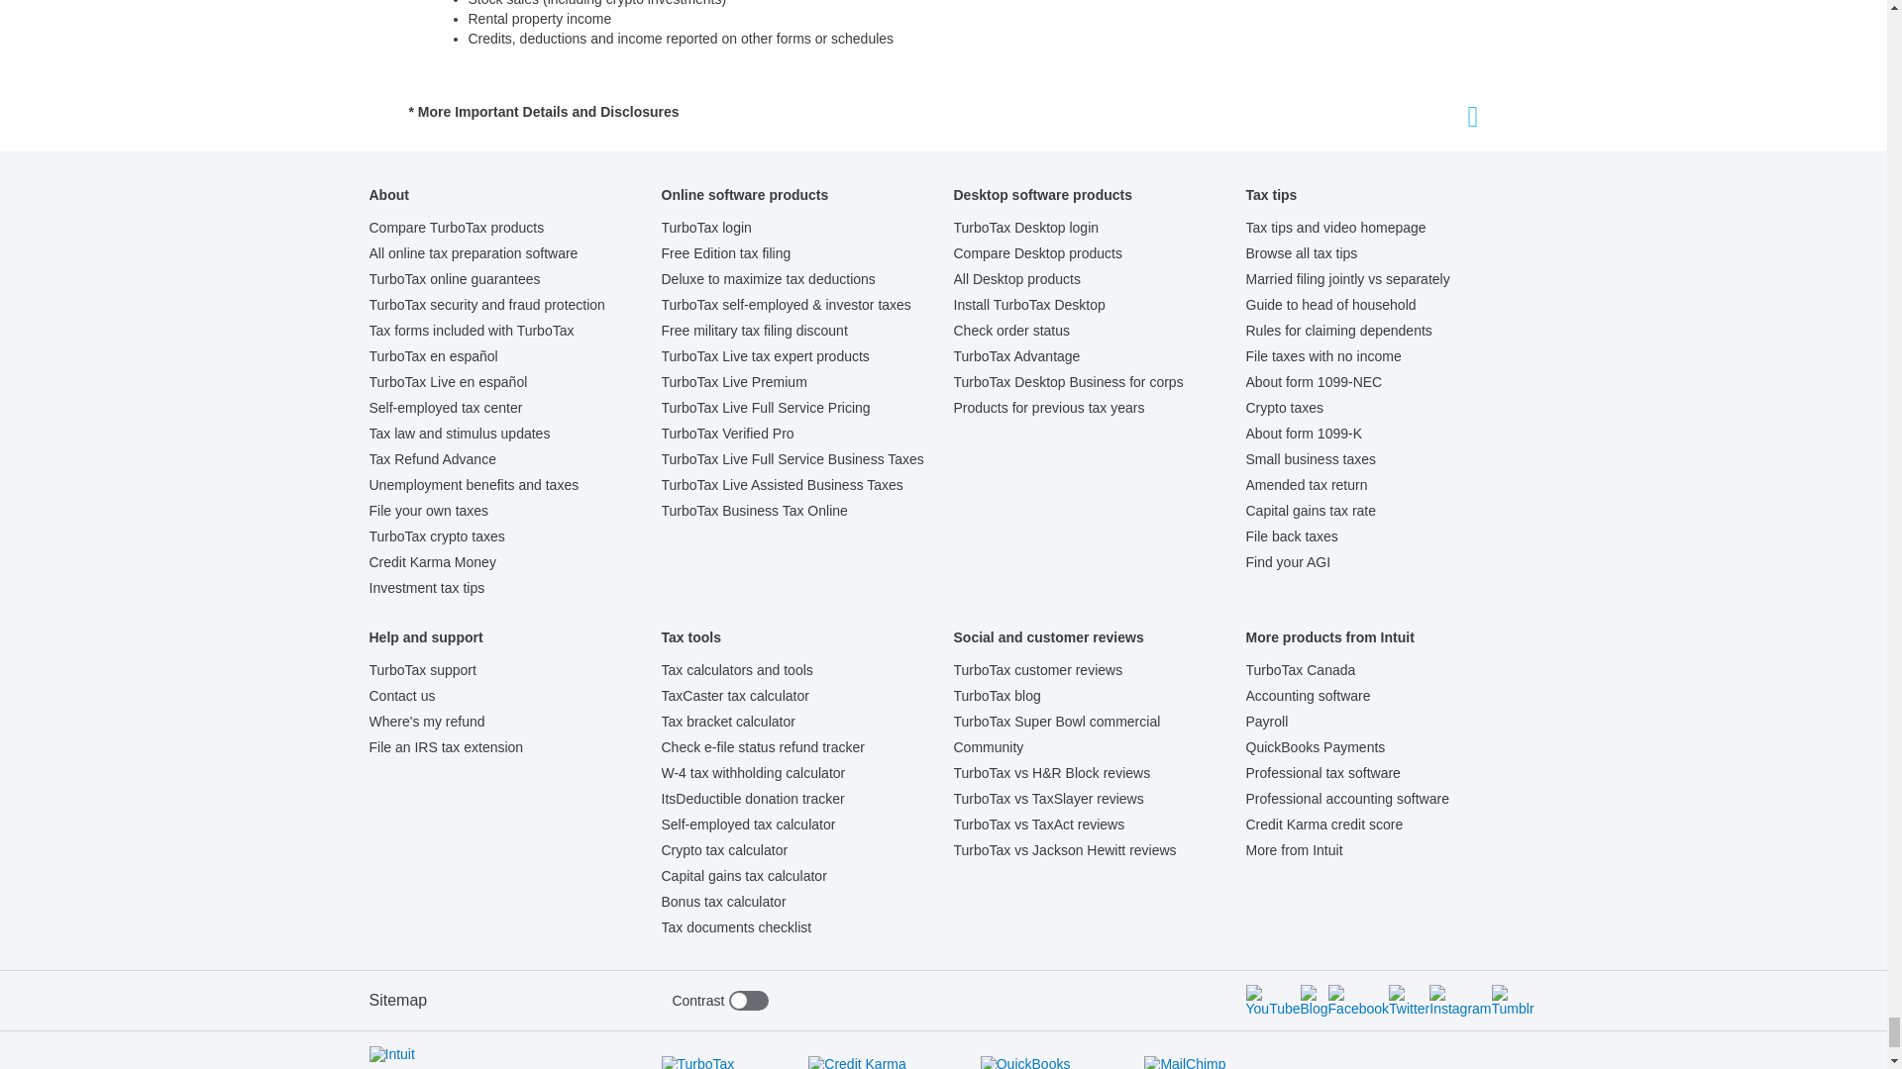 Image resolution: width=1902 pixels, height=1069 pixels. Describe the element at coordinates (474, 253) in the screenshot. I see `All online tax preparation software` at that location.